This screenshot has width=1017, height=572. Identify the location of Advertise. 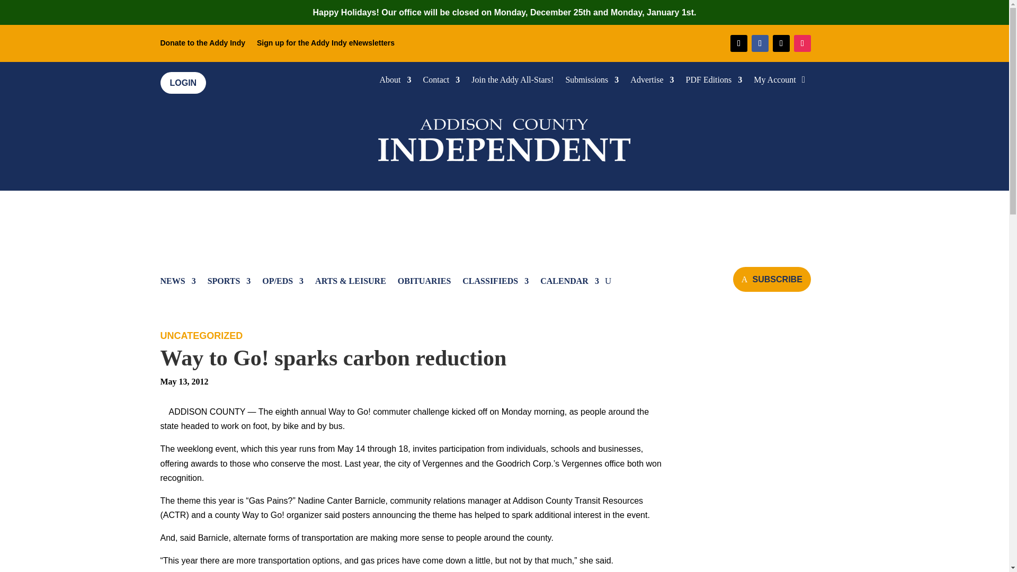
(652, 82).